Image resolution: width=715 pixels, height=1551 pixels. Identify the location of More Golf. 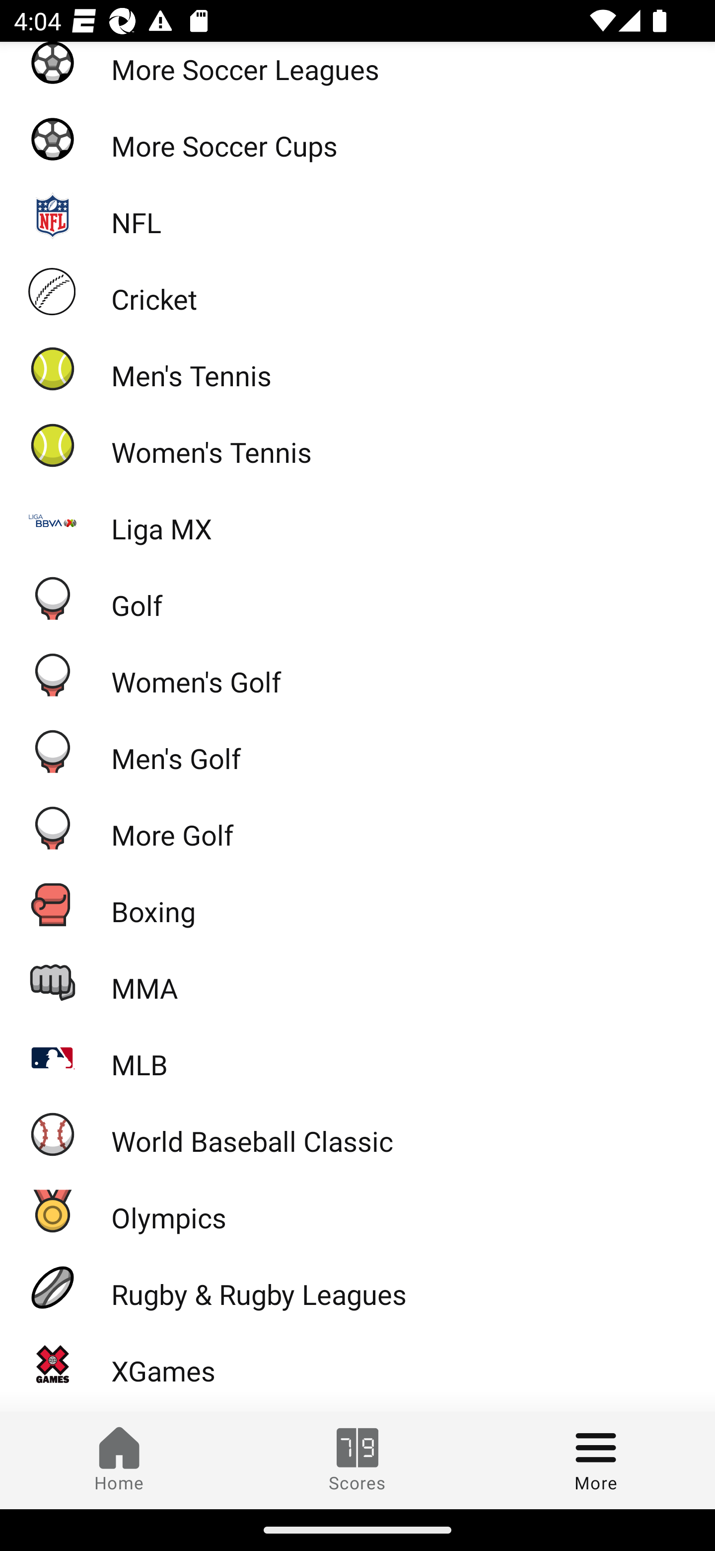
(357, 827).